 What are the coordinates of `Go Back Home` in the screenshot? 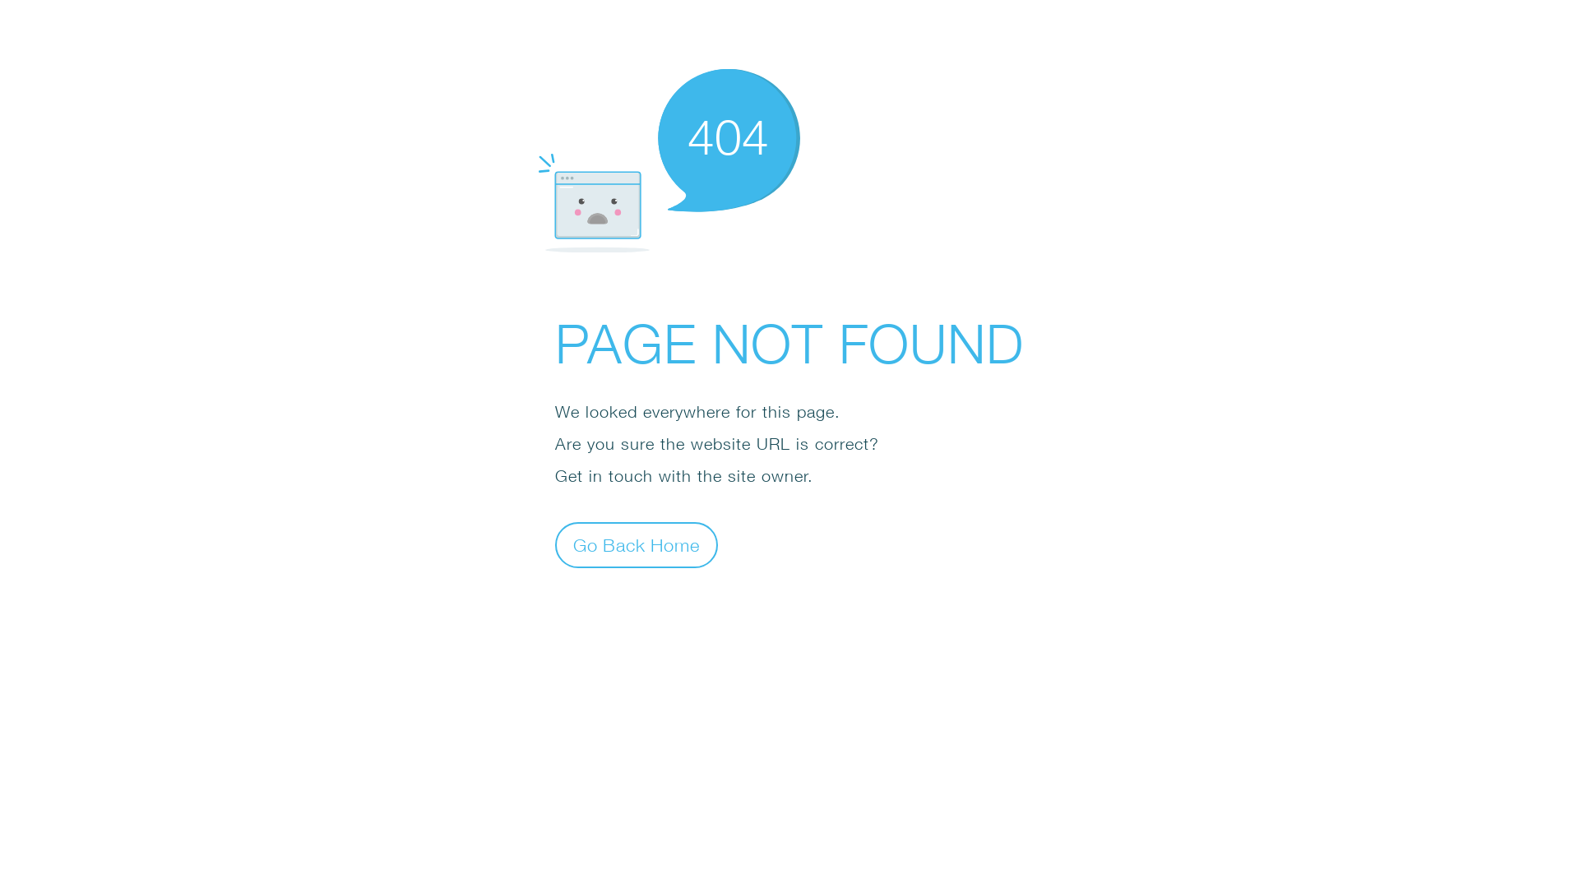 It's located at (637, 544).